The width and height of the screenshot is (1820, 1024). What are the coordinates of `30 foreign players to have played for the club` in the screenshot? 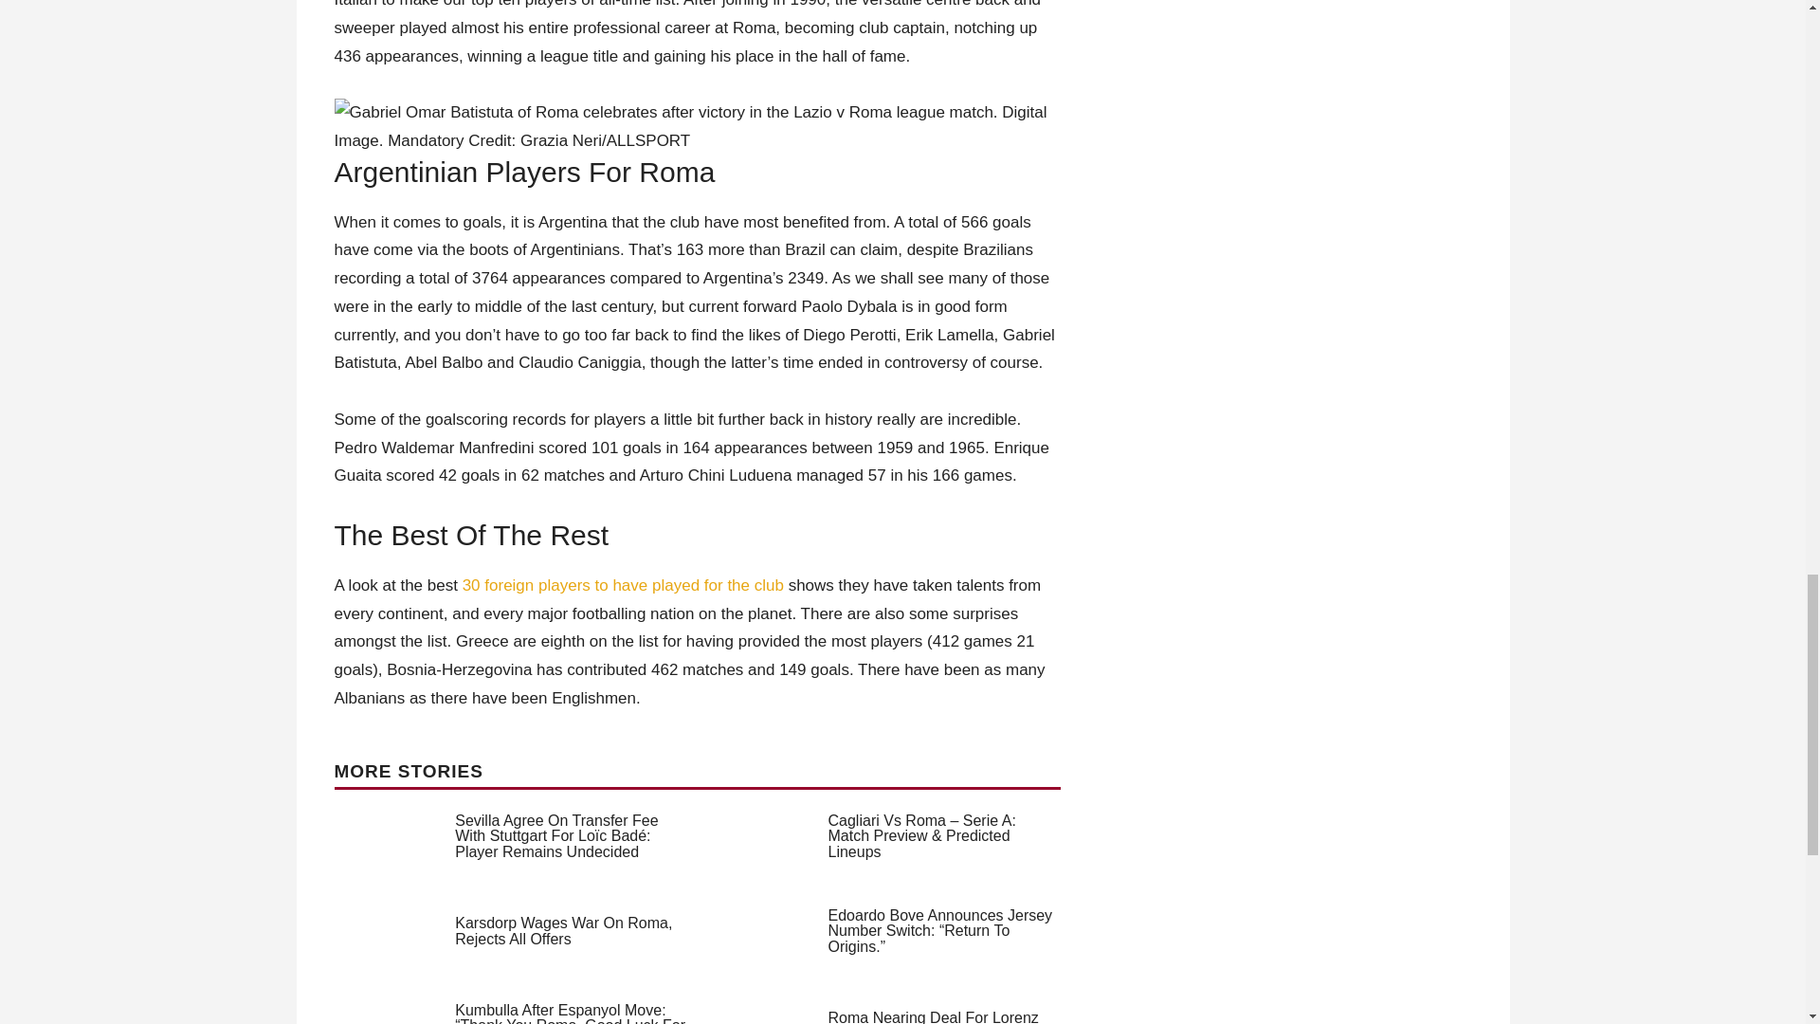 It's located at (623, 586).